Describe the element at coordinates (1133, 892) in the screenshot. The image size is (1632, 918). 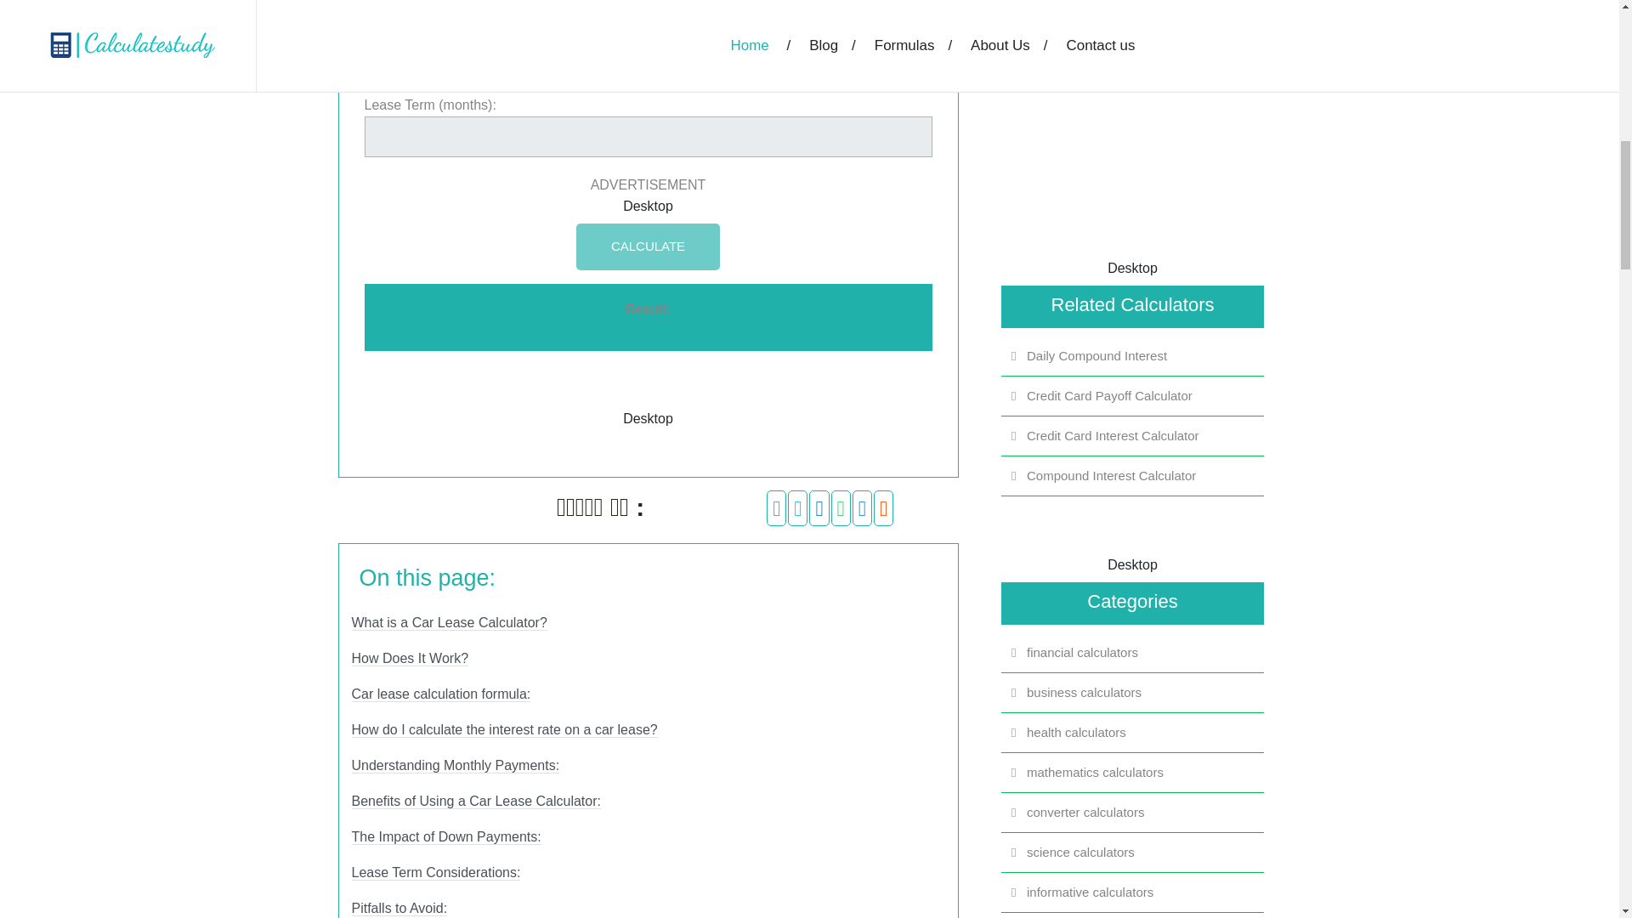
I see `      informative calculators` at that location.